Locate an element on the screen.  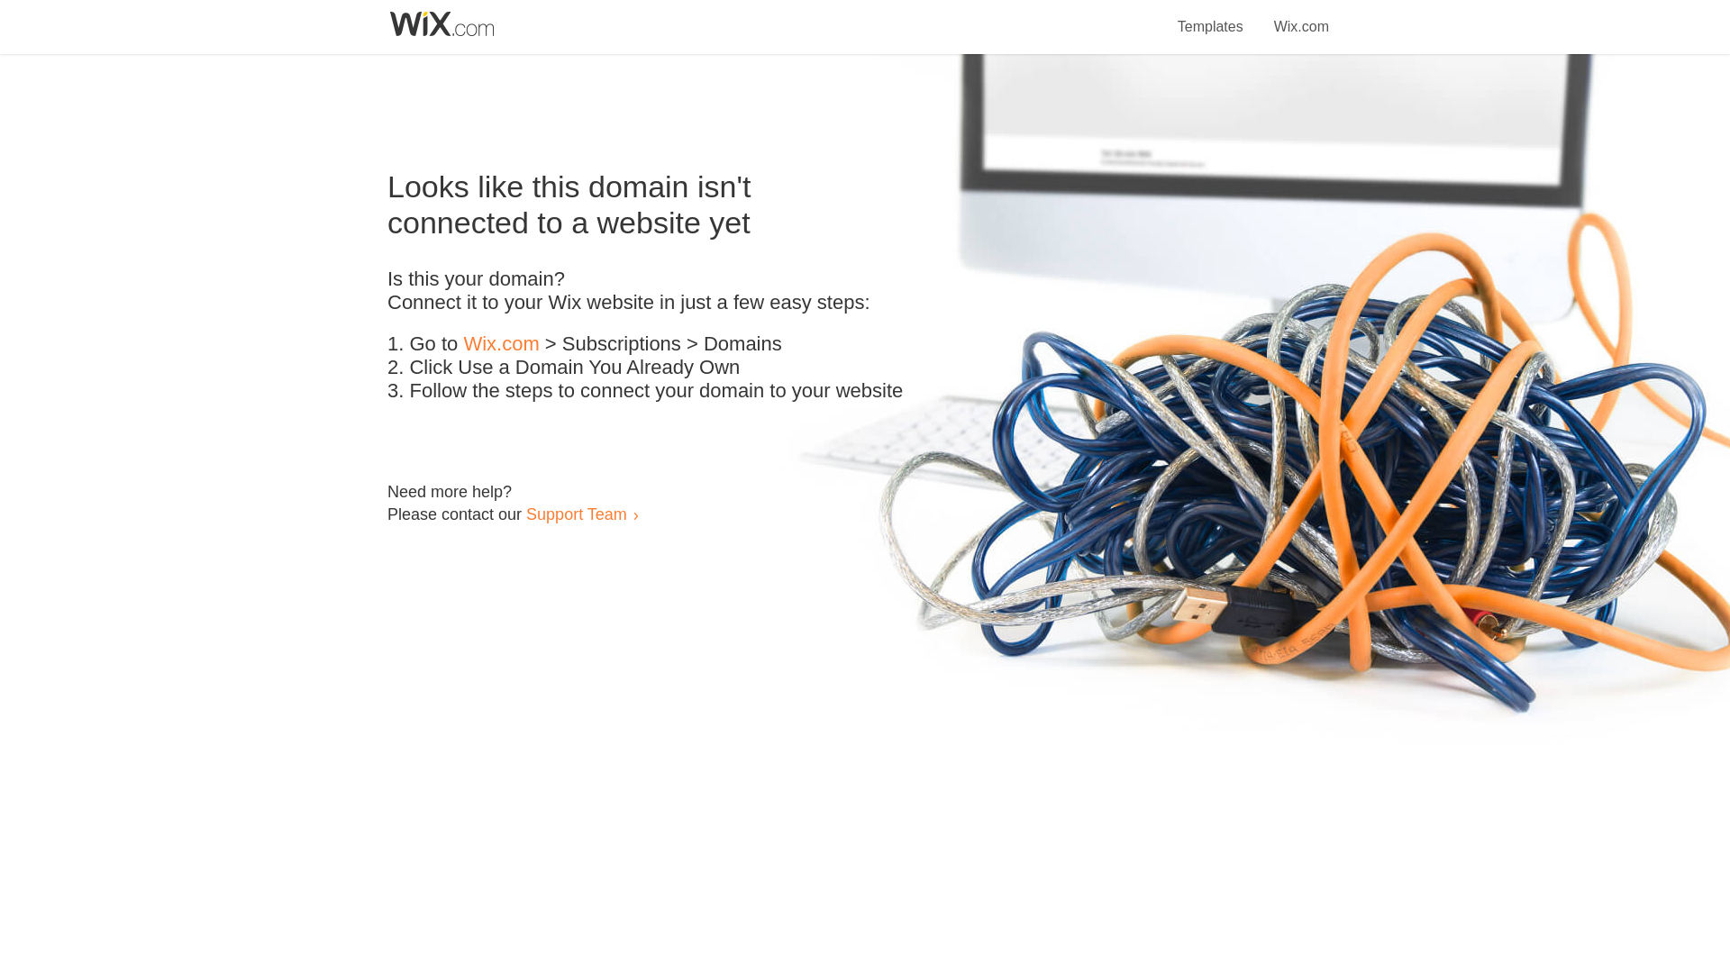
Wix.com is located at coordinates (501, 344).